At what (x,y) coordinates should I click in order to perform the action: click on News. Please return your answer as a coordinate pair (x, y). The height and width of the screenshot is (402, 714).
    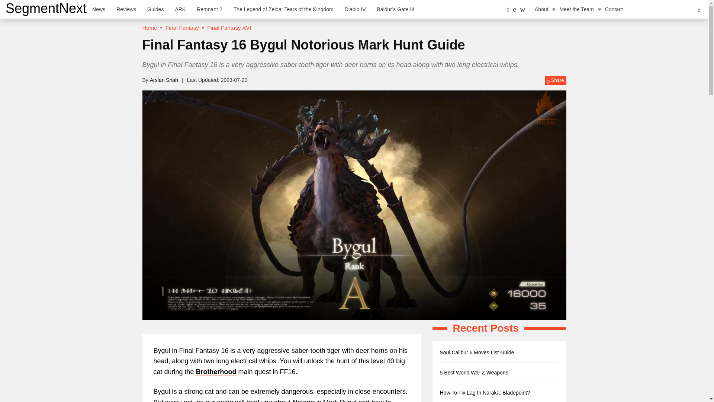
    Looking at the image, I should click on (98, 9).